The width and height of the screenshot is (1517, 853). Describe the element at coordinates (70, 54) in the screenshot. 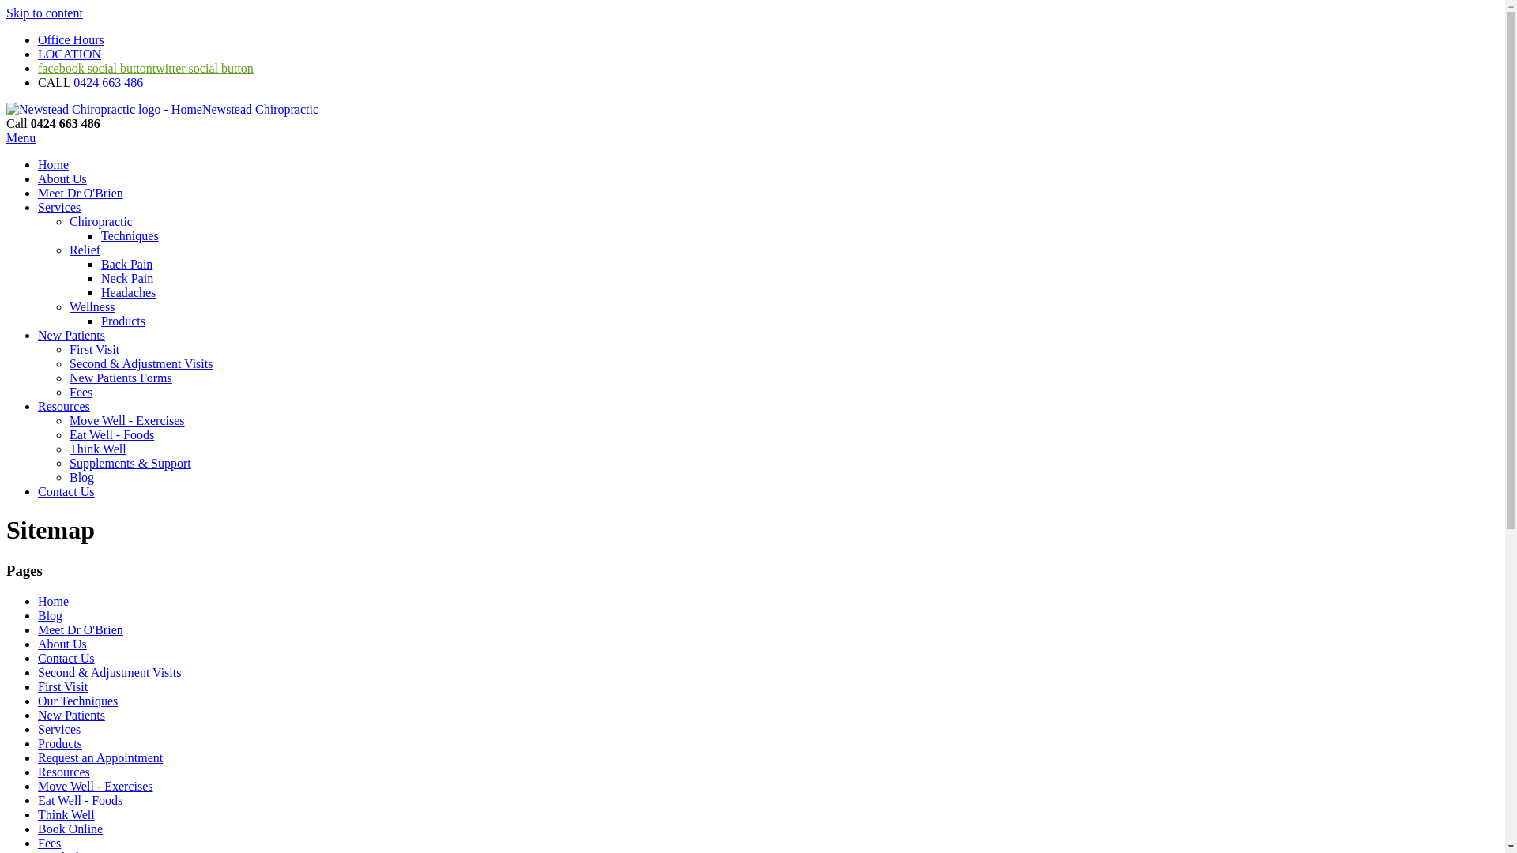

I see `LOCATION` at that location.